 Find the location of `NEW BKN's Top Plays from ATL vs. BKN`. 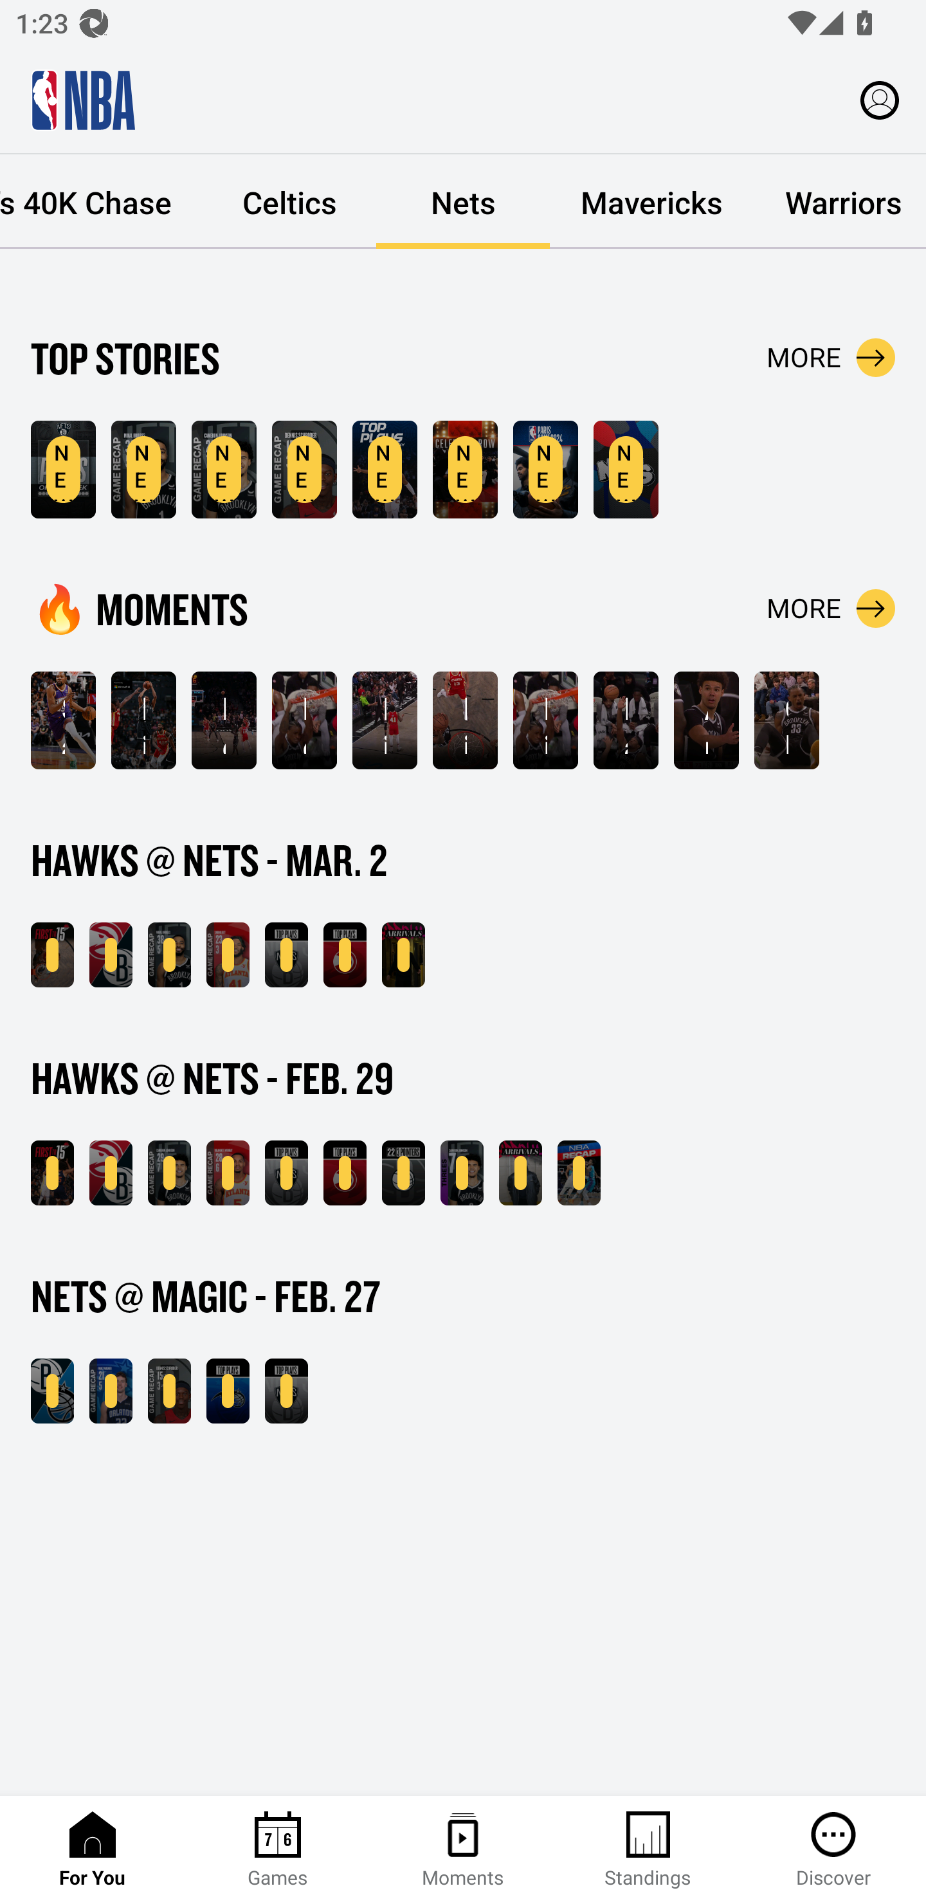

NEW BKN's Top Plays from ATL vs. BKN is located at coordinates (286, 955).